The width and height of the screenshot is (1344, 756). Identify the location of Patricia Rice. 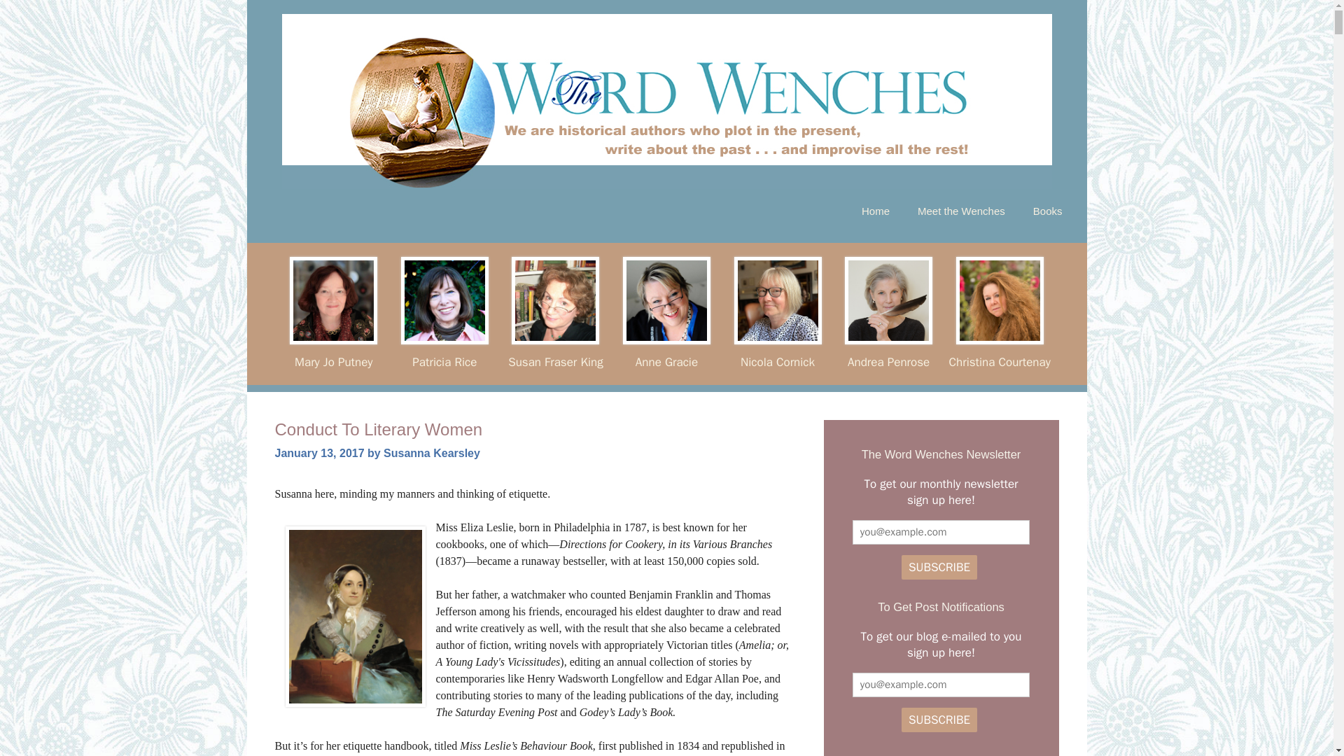
(444, 361).